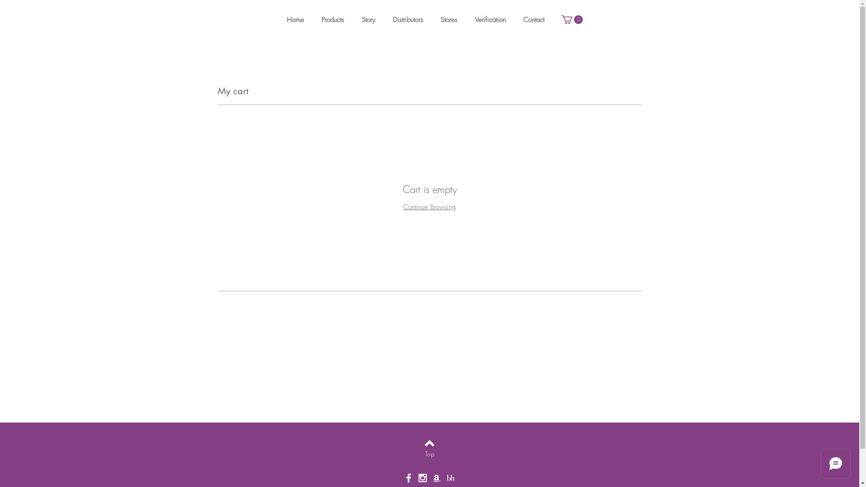  Describe the element at coordinates (335, 20) in the screenshot. I see `Products` at that location.